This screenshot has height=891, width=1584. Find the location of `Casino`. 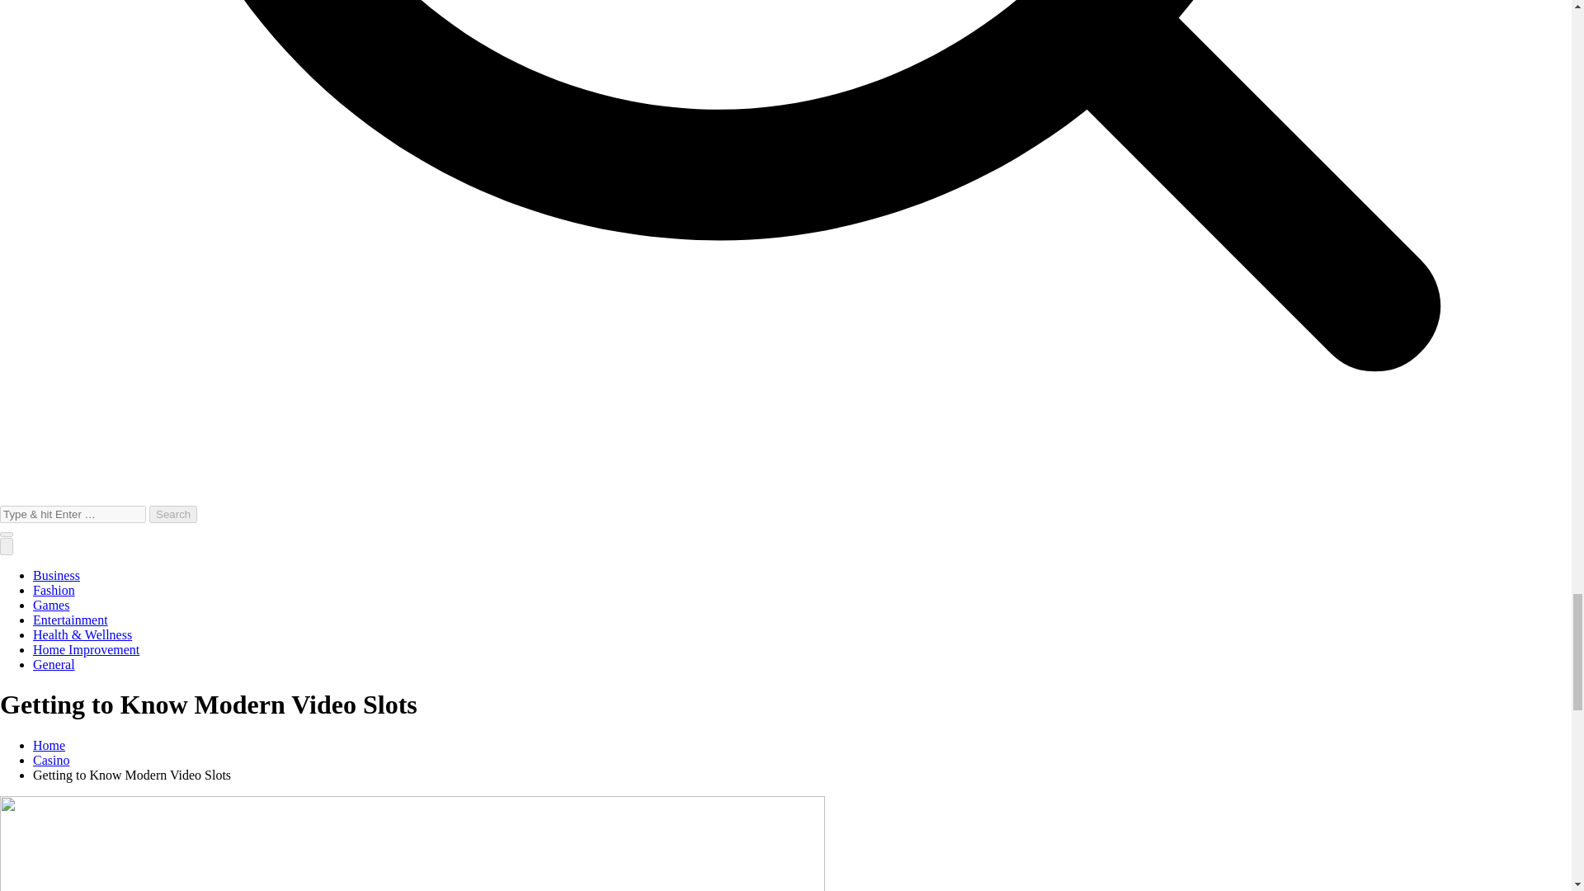

Casino is located at coordinates (51, 759).